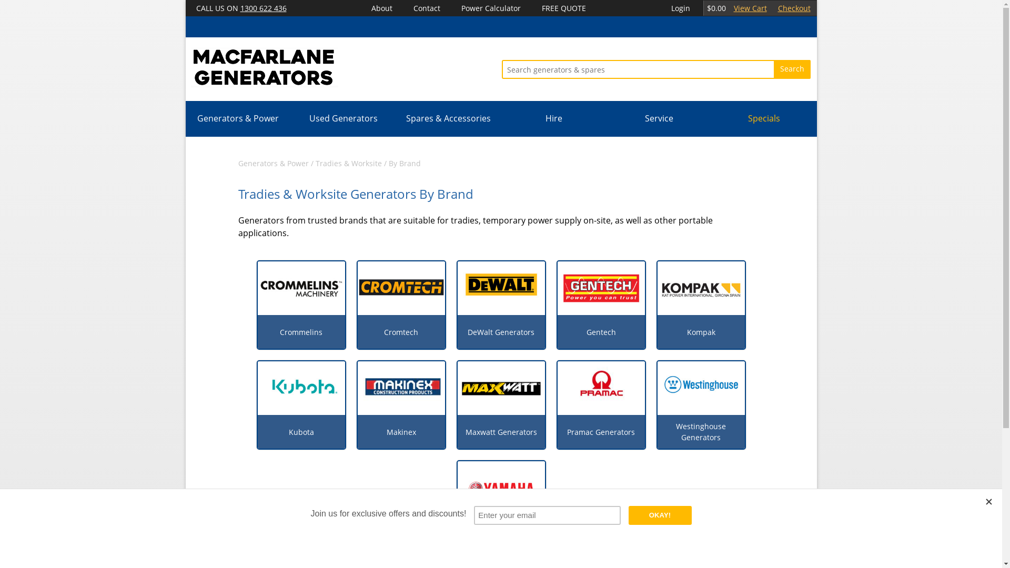 This screenshot has height=568, width=1010. What do you see at coordinates (701, 332) in the screenshot?
I see `Kompak` at bounding box center [701, 332].